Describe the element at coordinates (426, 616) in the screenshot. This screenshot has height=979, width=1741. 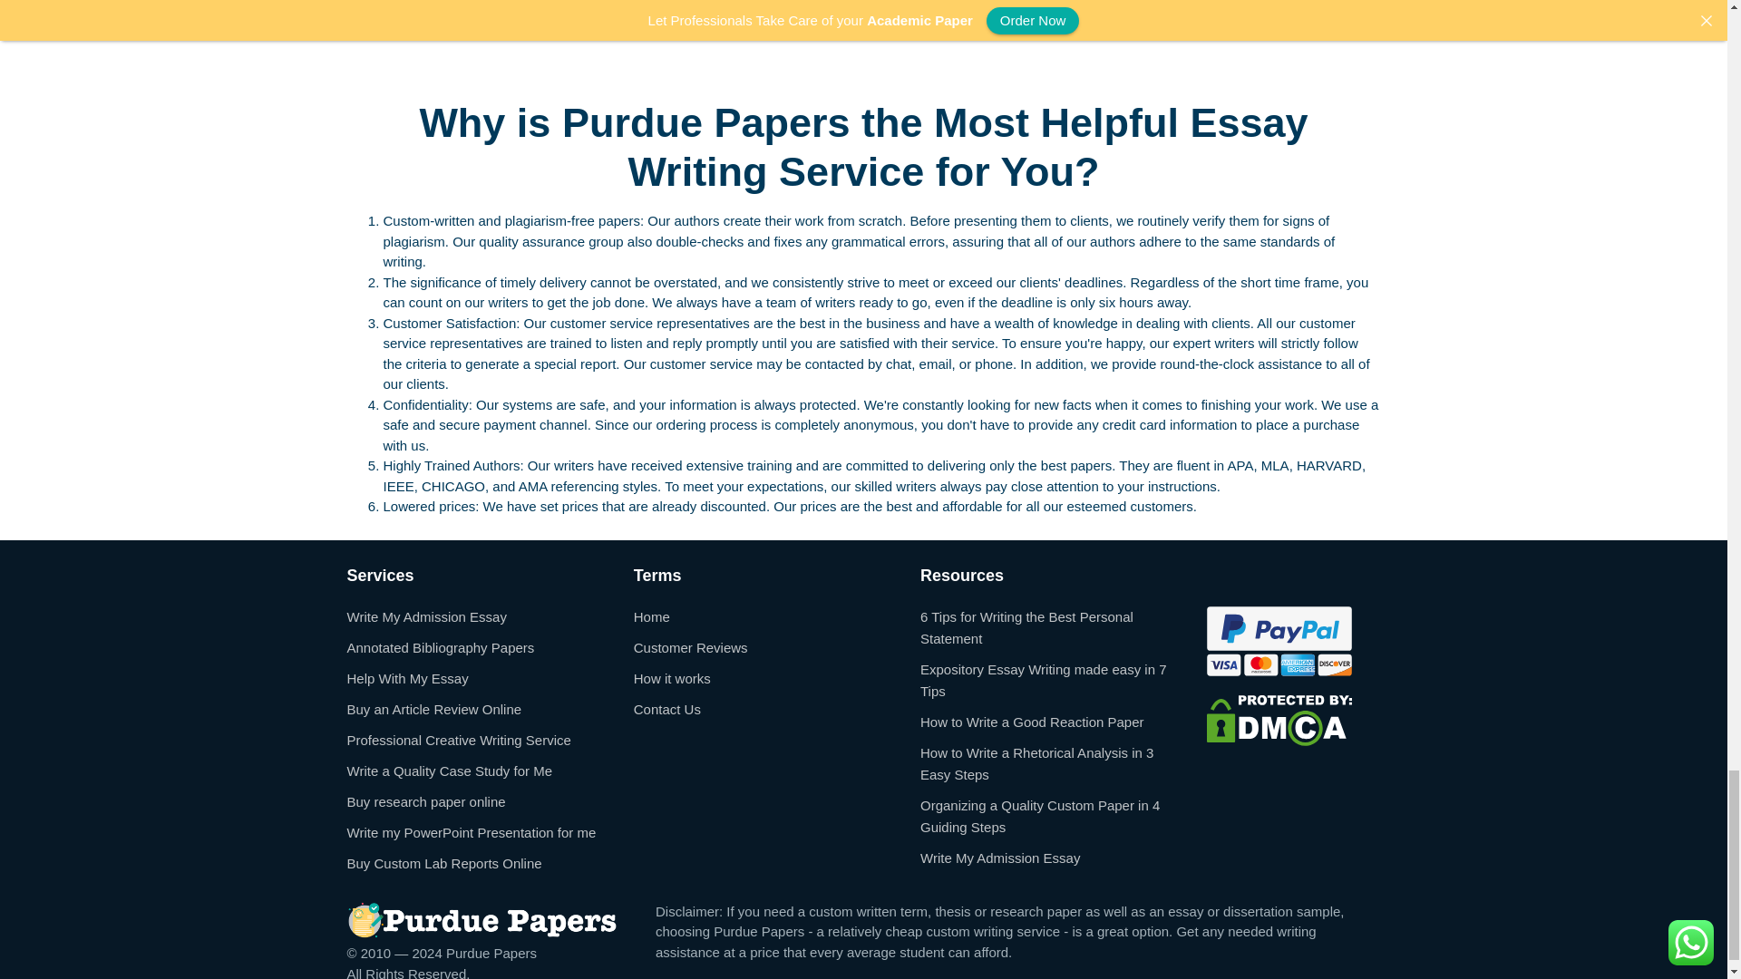
I see `Write My Admission Essay` at that location.